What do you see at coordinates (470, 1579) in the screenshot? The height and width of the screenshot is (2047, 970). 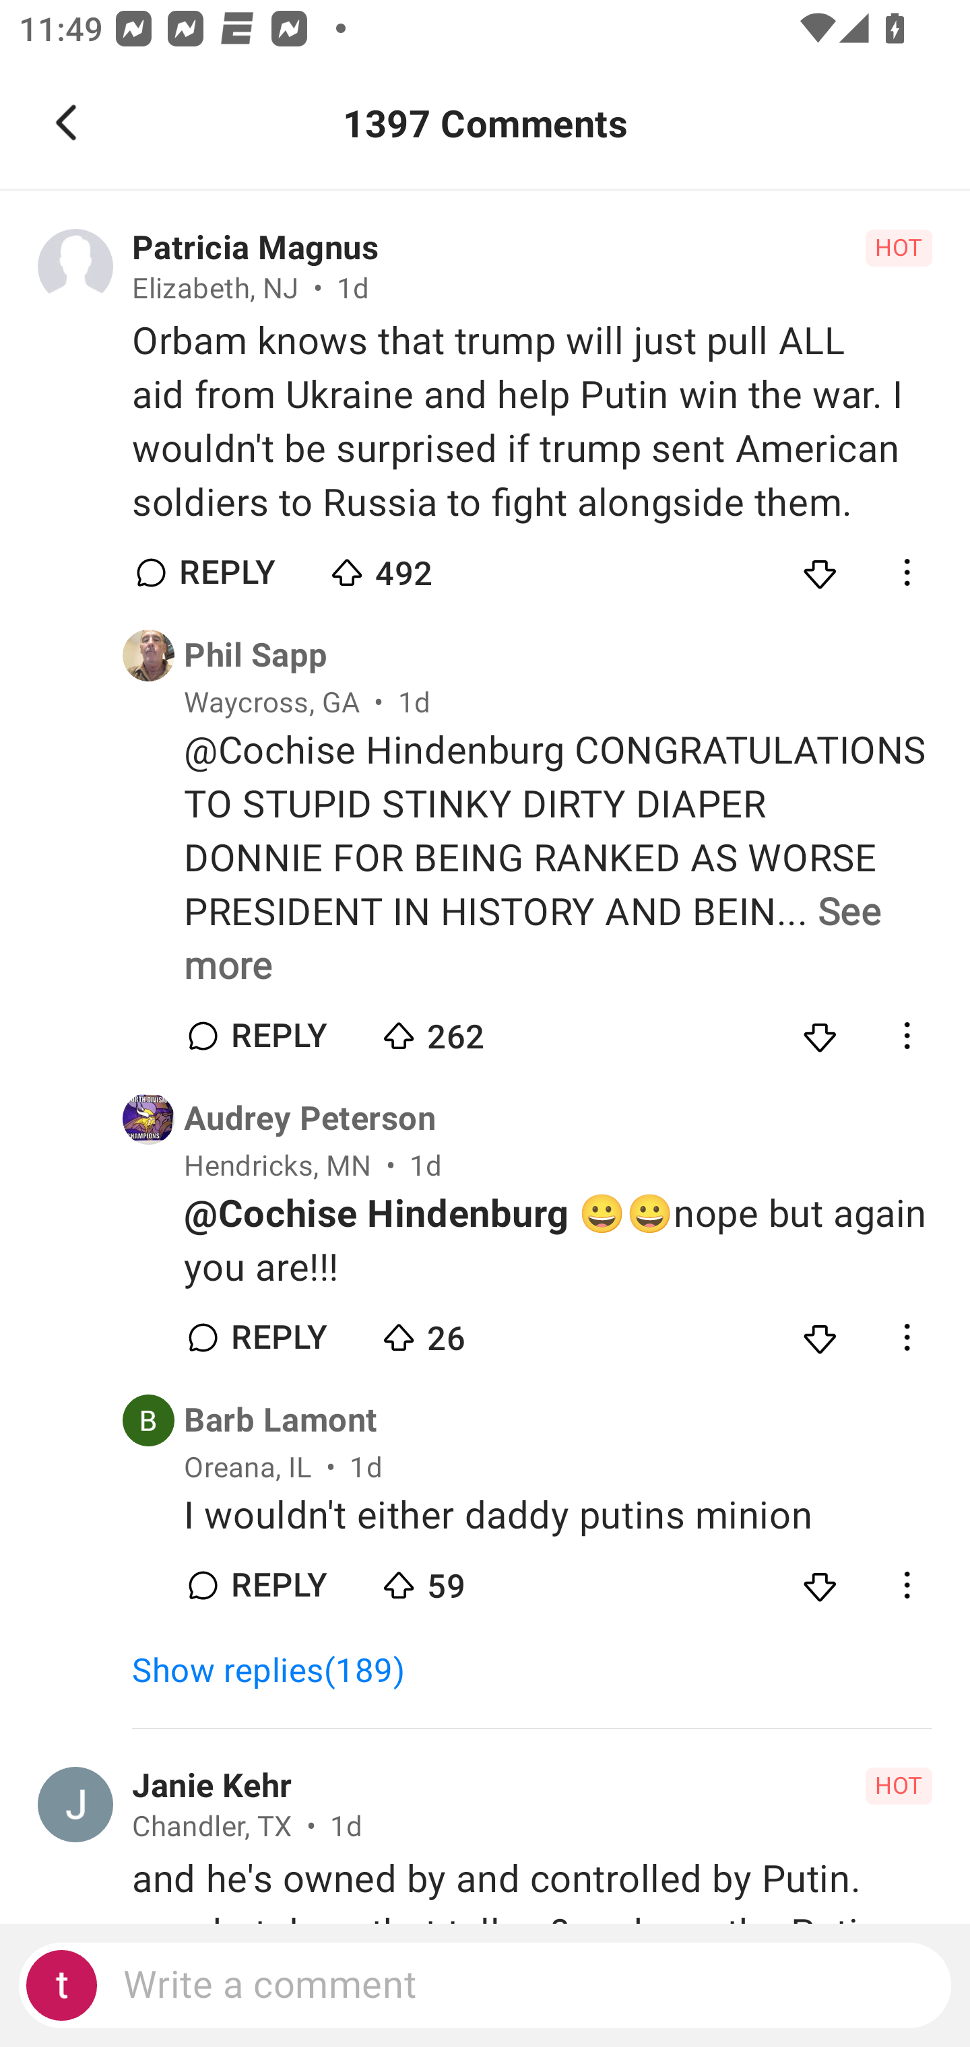 I see `59` at bounding box center [470, 1579].